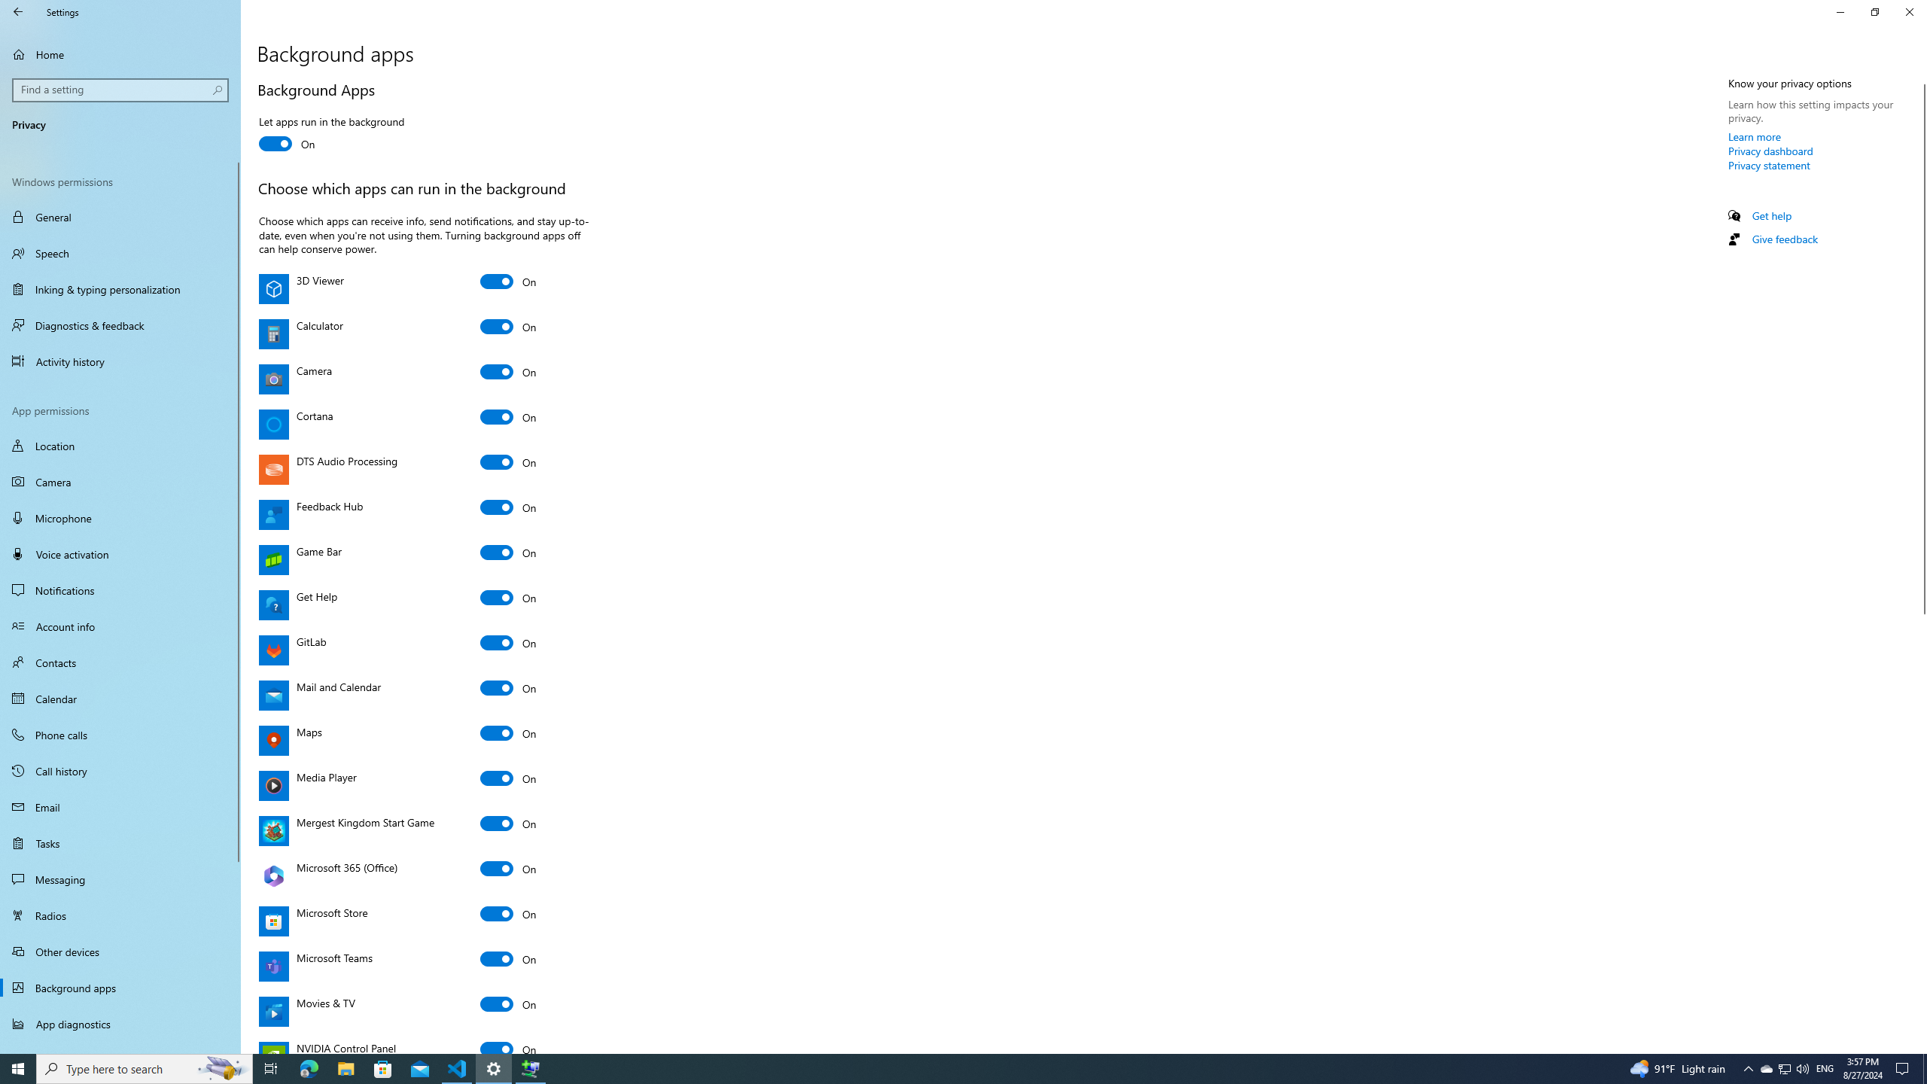 The width and height of the screenshot is (1927, 1084). What do you see at coordinates (120, 988) in the screenshot?
I see `Background apps` at bounding box center [120, 988].